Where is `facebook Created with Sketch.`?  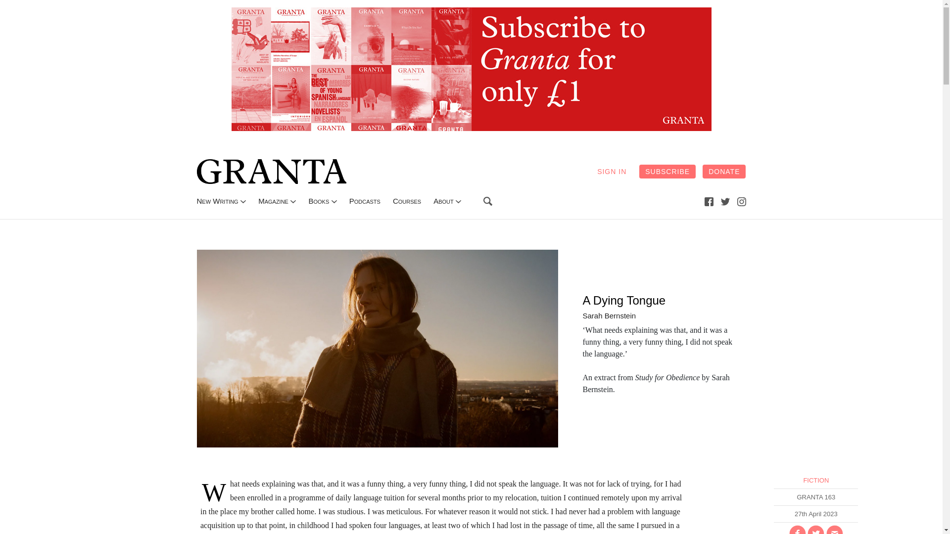
facebook Created with Sketch. is located at coordinates (709, 201).